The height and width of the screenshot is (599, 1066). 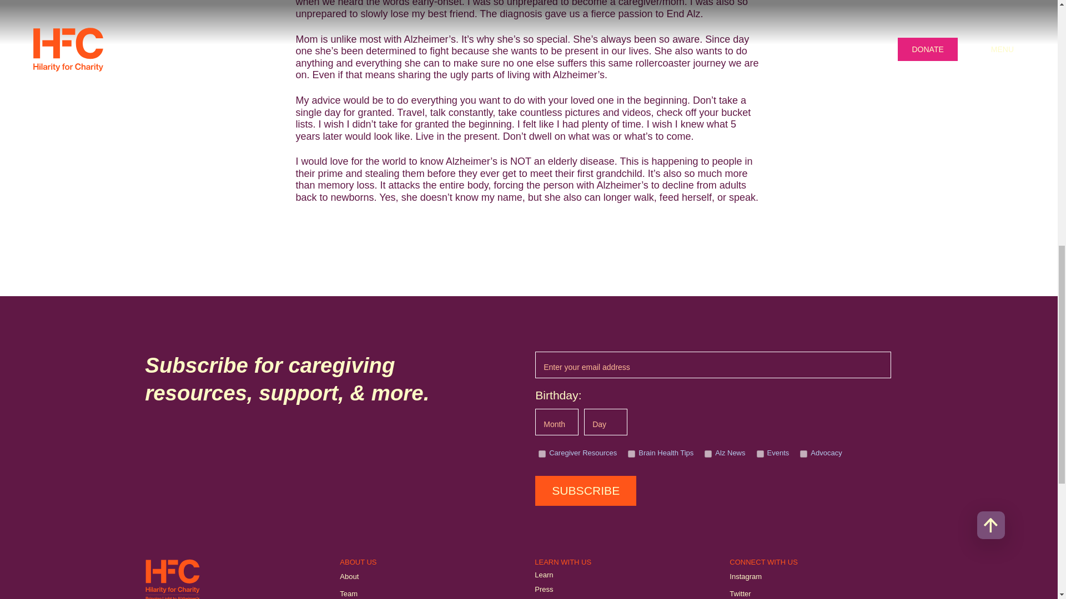 What do you see at coordinates (708, 454) in the screenshot?
I see `on` at bounding box center [708, 454].